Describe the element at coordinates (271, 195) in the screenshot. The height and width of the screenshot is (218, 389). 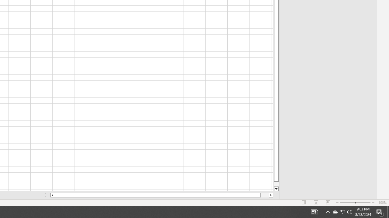
I see `Column right` at that location.